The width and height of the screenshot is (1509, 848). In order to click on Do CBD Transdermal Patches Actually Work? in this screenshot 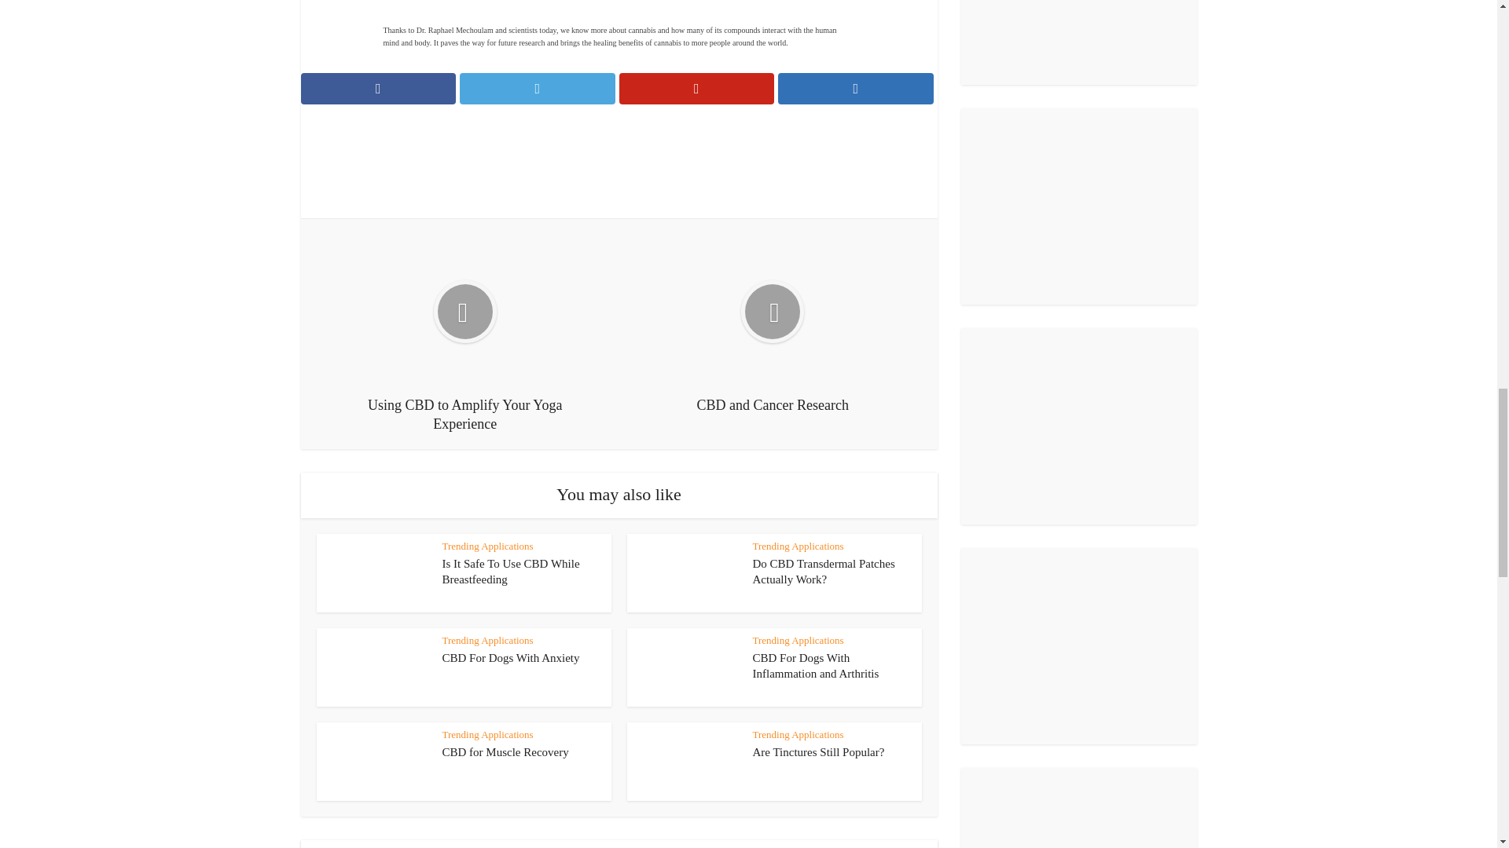, I will do `click(824, 572)`.